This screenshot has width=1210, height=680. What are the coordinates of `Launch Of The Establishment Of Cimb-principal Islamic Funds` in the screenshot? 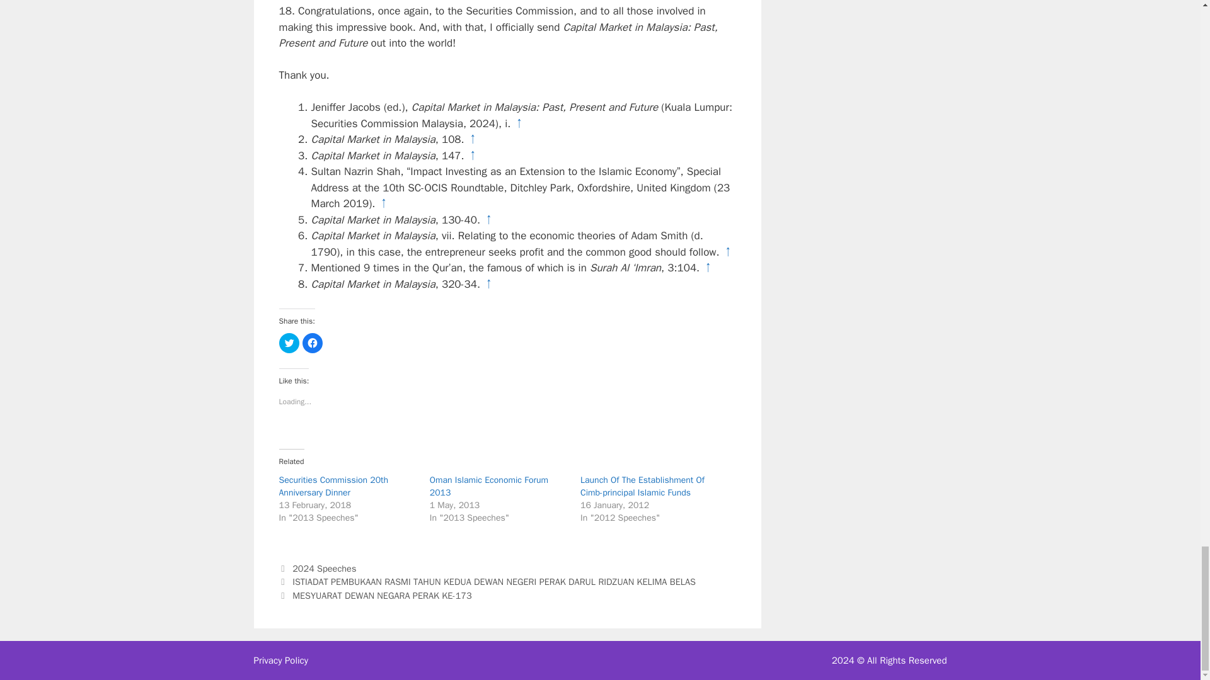 It's located at (642, 486).